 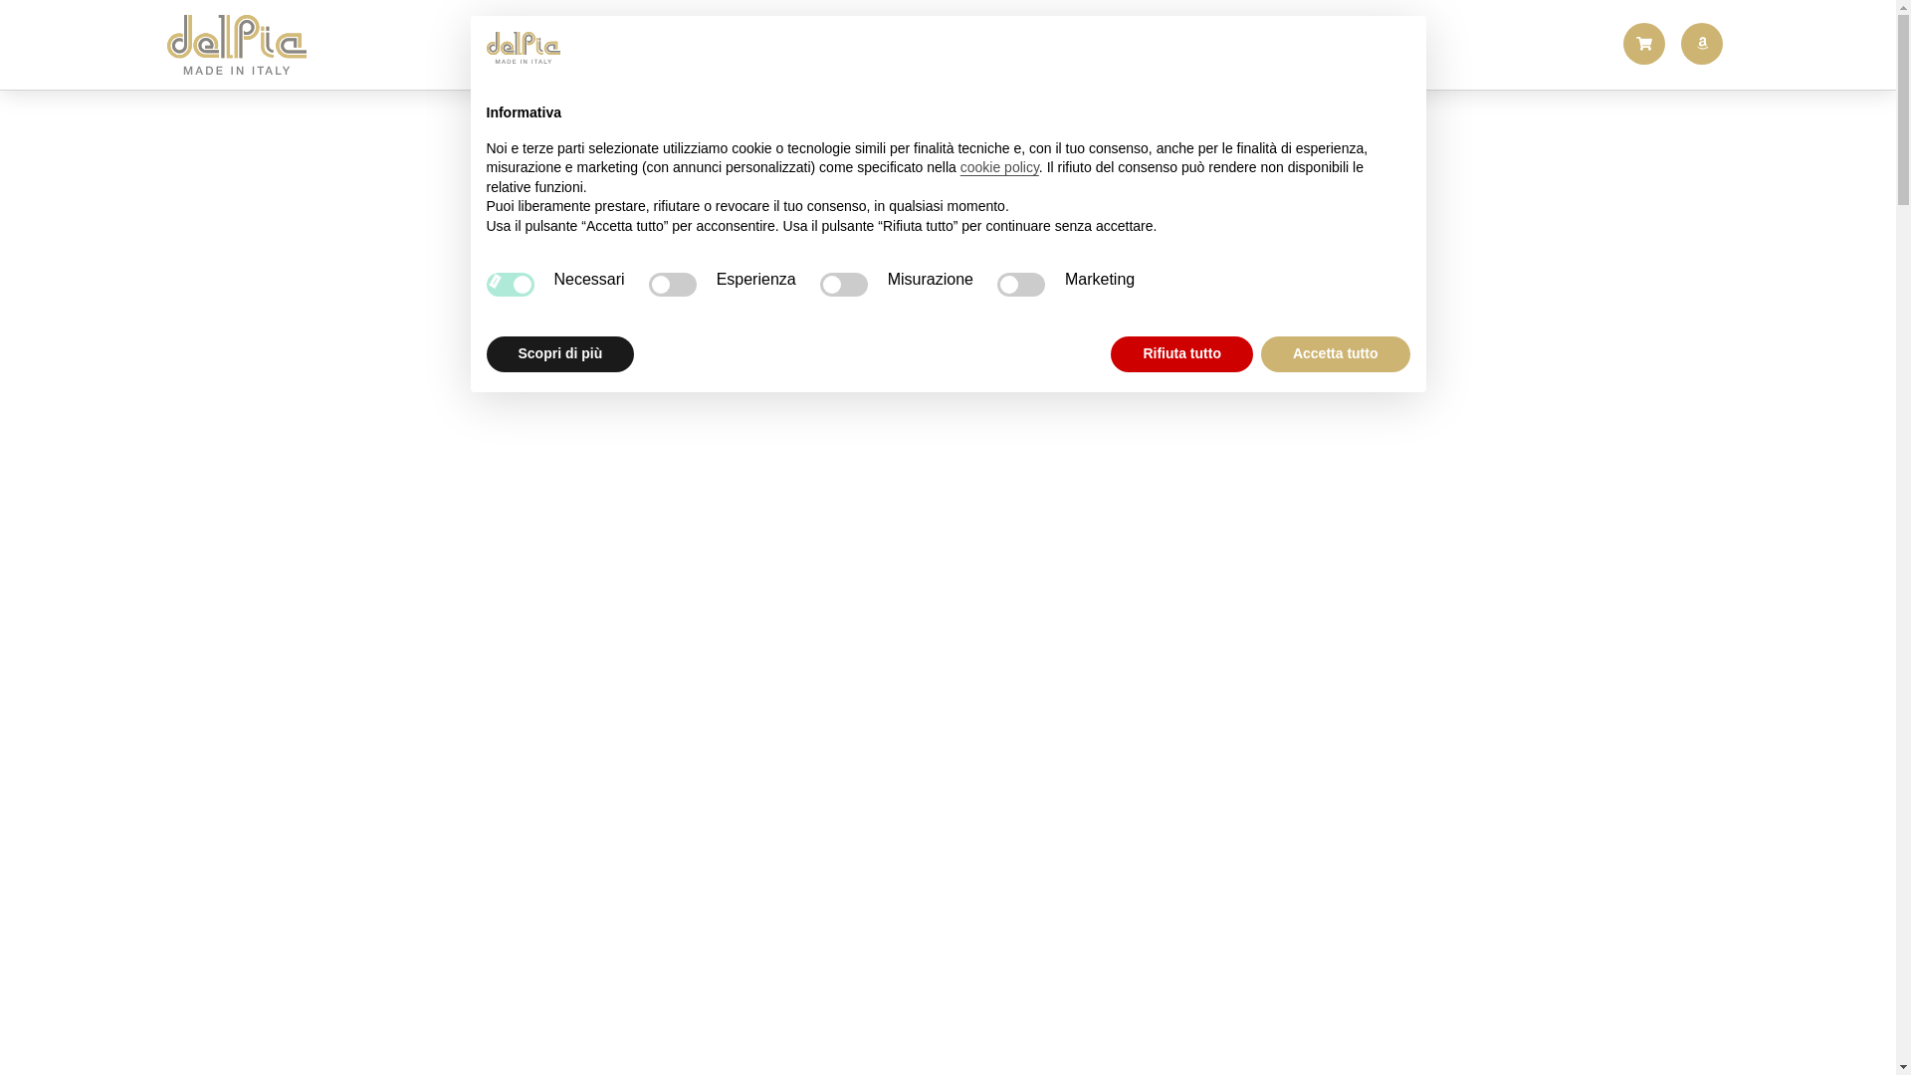 I want to click on cookie policy, so click(x=999, y=167).